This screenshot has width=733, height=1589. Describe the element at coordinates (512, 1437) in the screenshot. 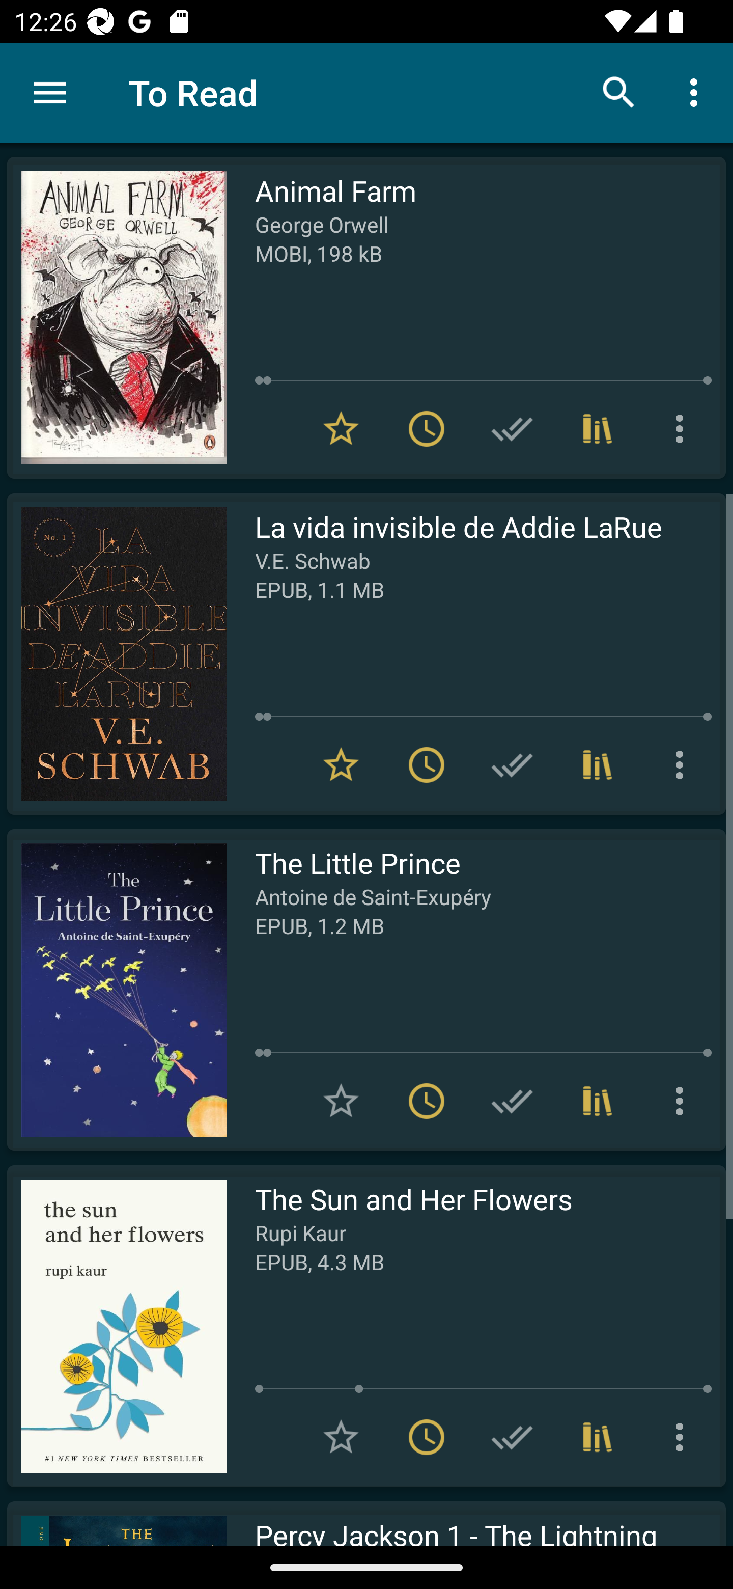

I see `Add to Have read` at that location.